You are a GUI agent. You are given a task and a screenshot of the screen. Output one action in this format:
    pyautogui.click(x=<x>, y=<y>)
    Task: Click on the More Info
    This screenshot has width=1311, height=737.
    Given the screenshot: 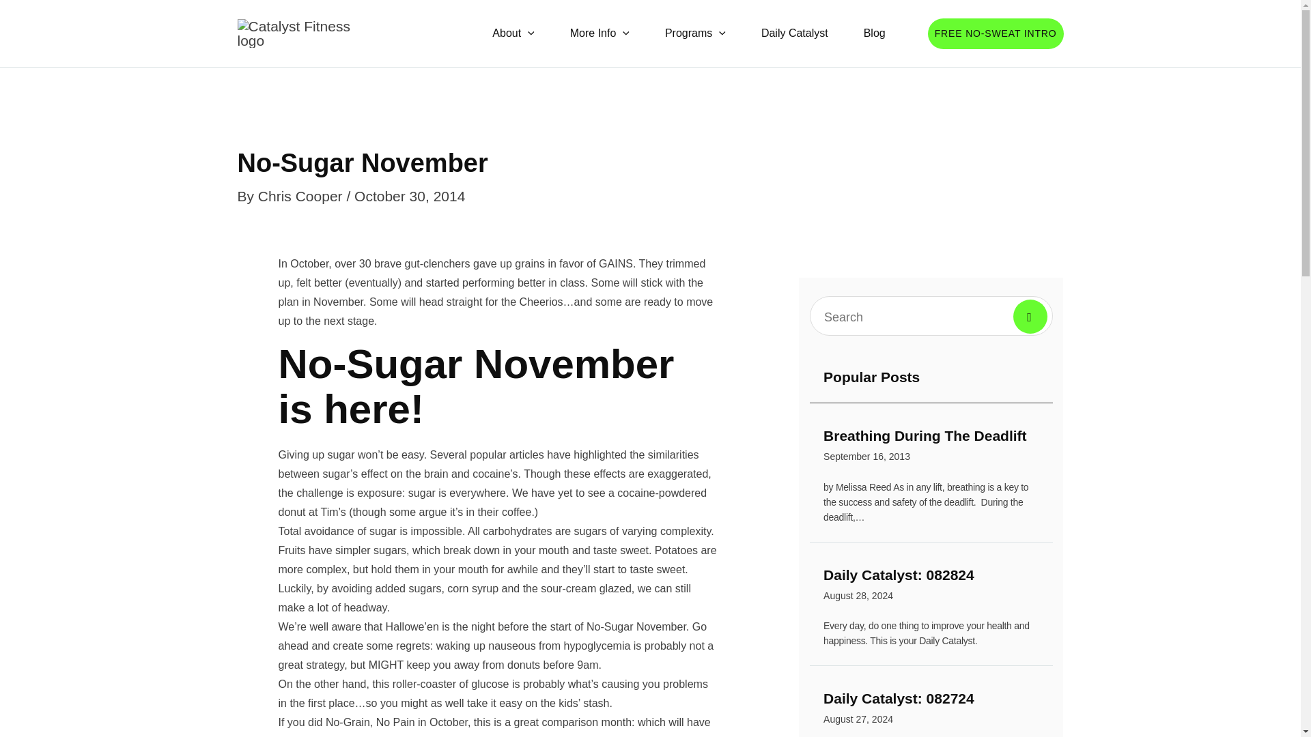 What is the action you would take?
    pyautogui.click(x=874, y=33)
    